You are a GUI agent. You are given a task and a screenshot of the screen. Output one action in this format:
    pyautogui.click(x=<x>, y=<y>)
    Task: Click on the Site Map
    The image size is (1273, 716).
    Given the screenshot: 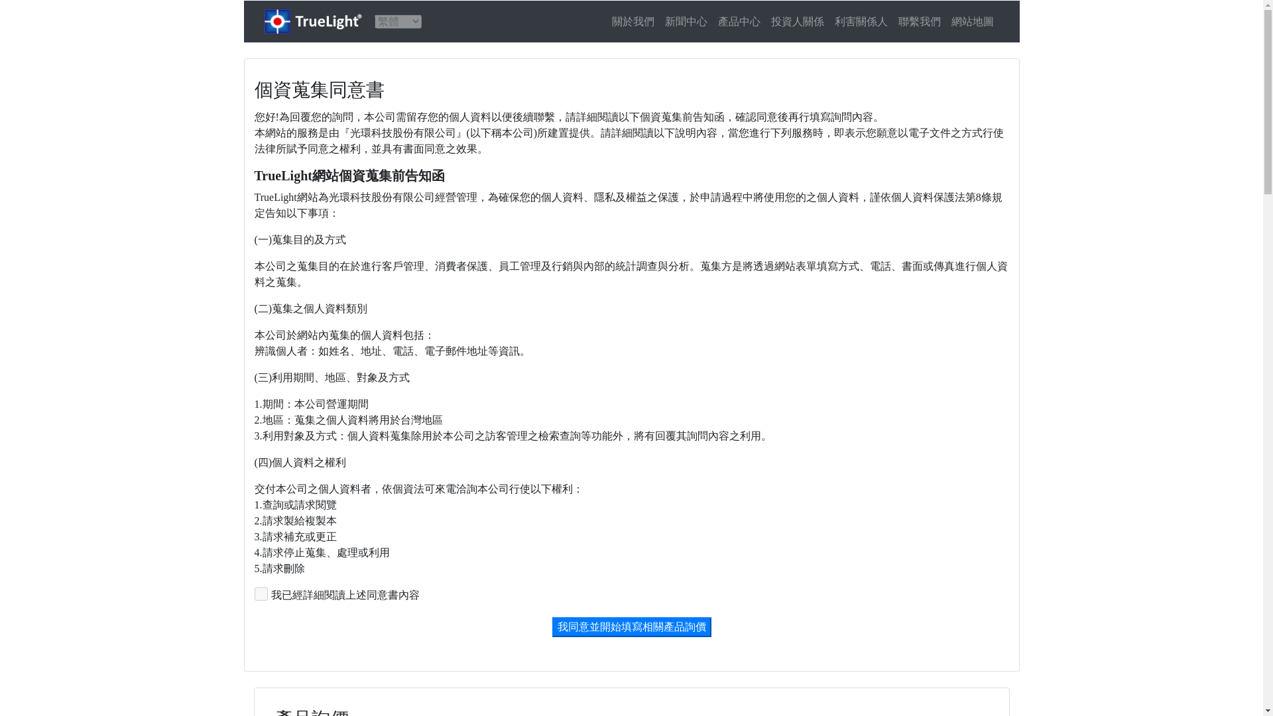 What is the action you would take?
    pyautogui.click(x=972, y=21)
    